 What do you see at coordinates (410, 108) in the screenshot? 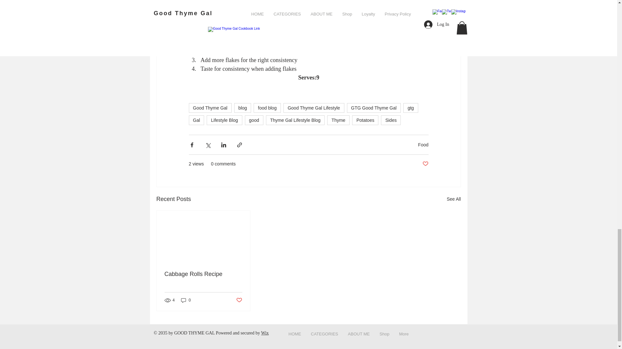
I see `gtg` at bounding box center [410, 108].